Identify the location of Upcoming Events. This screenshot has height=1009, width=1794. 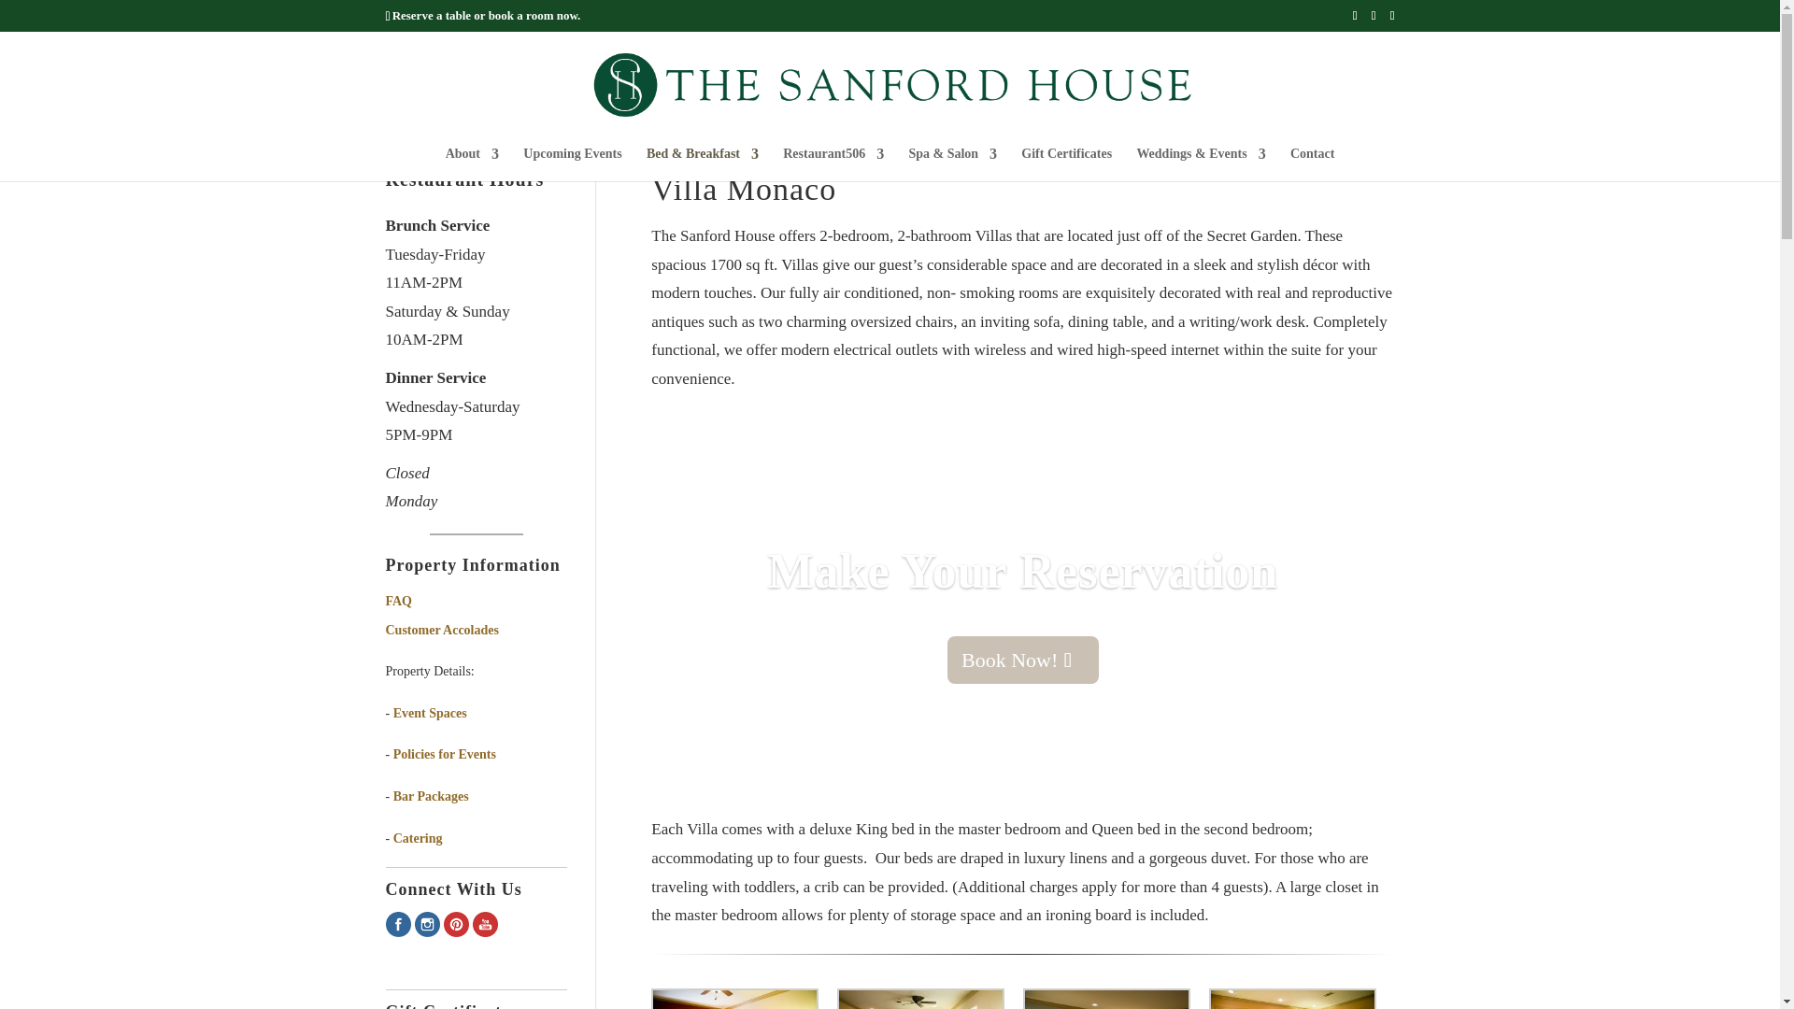
(572, 164).